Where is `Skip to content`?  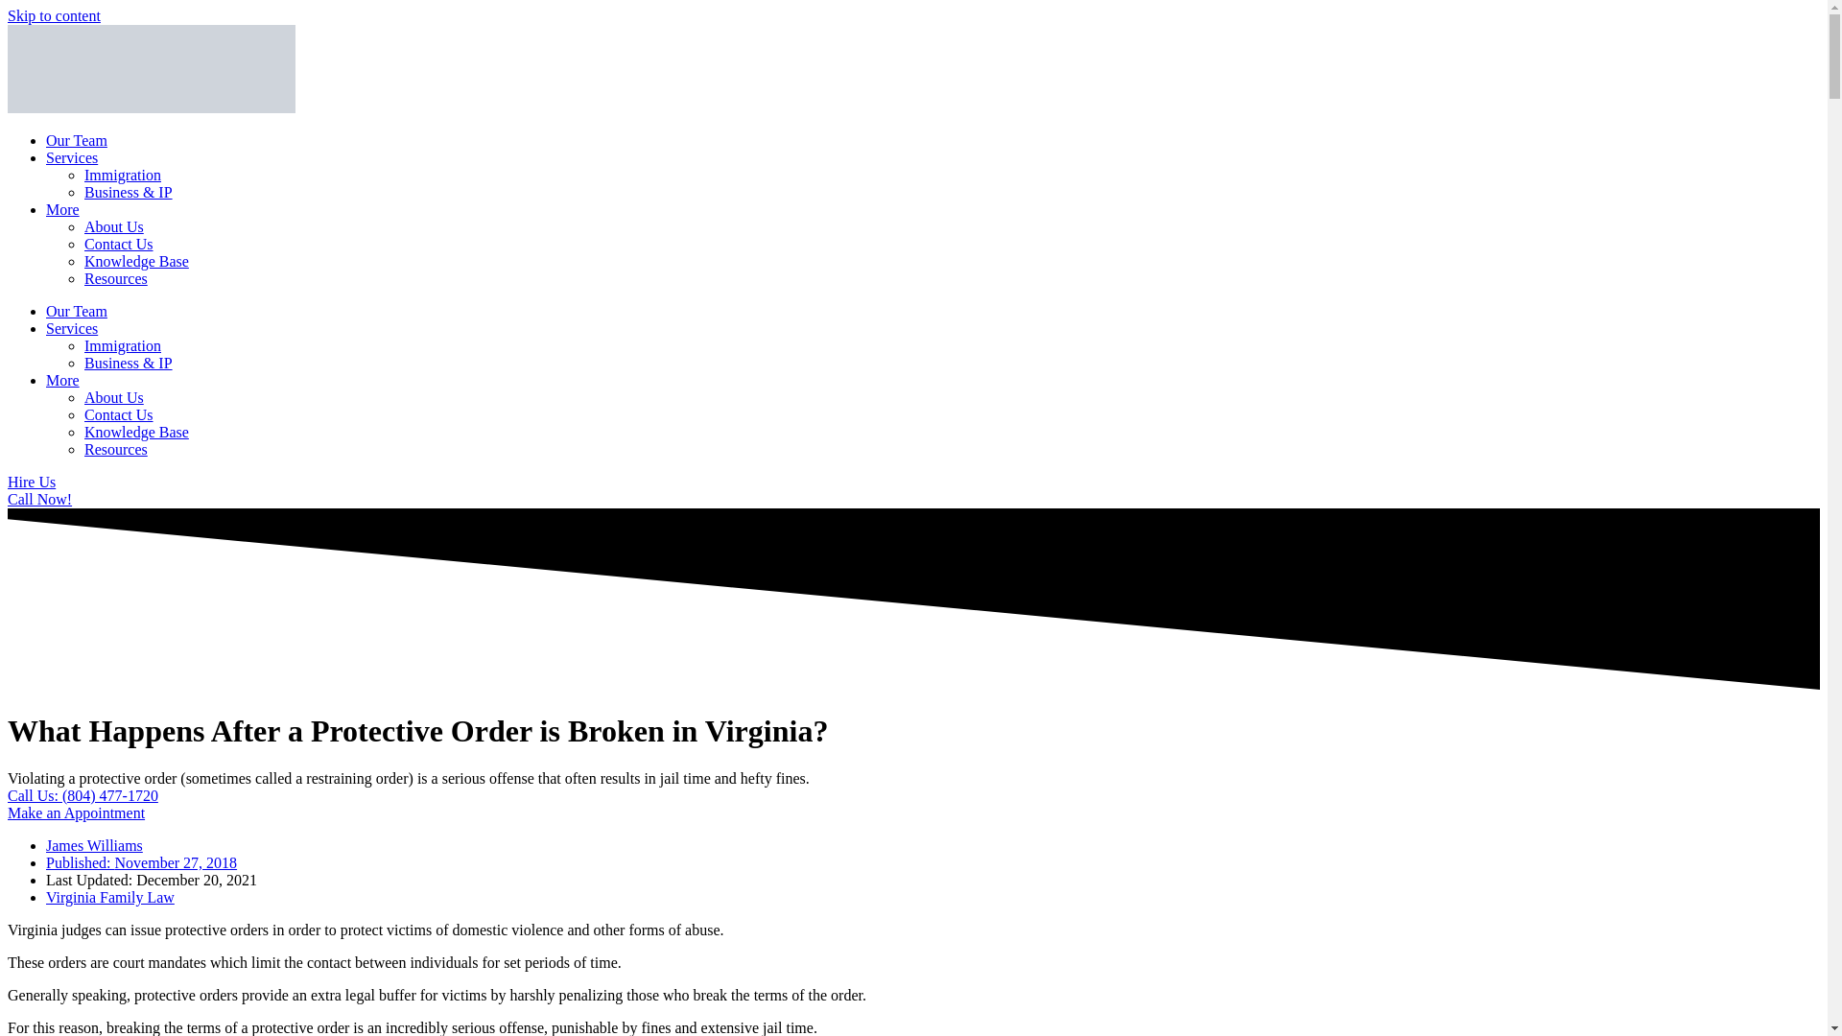
Skip to content is located at coordinates (54, 15).